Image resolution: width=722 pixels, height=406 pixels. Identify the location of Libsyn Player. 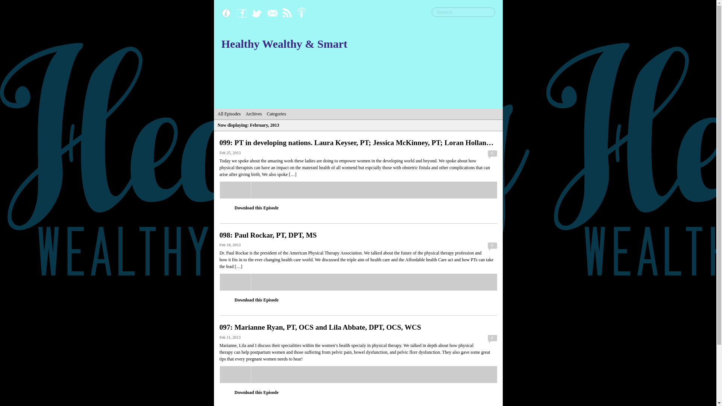
(358, 374).